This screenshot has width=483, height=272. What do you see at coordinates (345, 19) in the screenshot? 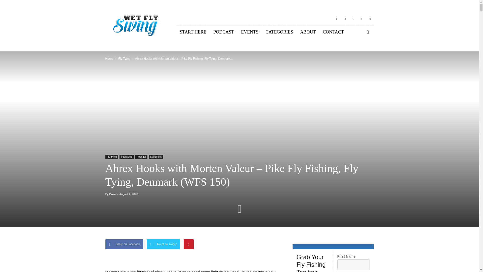
I see `Instagram` at bounding box center [345, 19].